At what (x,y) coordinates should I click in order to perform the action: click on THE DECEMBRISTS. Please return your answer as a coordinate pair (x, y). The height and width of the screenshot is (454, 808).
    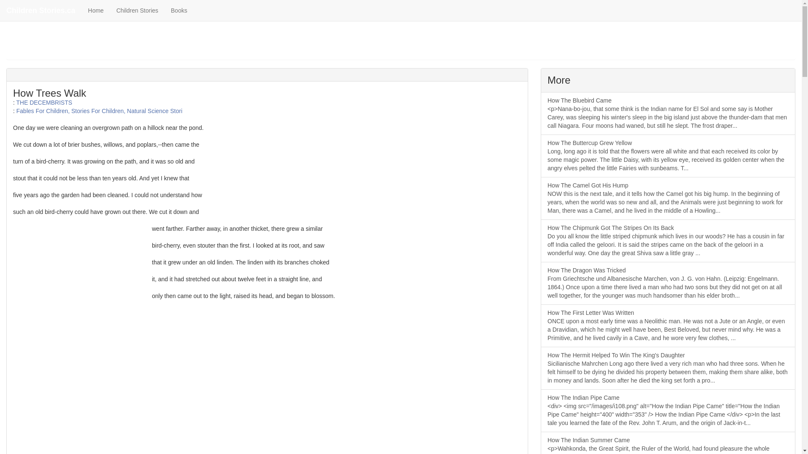
    Looking at the image, I should click on (44, 103).